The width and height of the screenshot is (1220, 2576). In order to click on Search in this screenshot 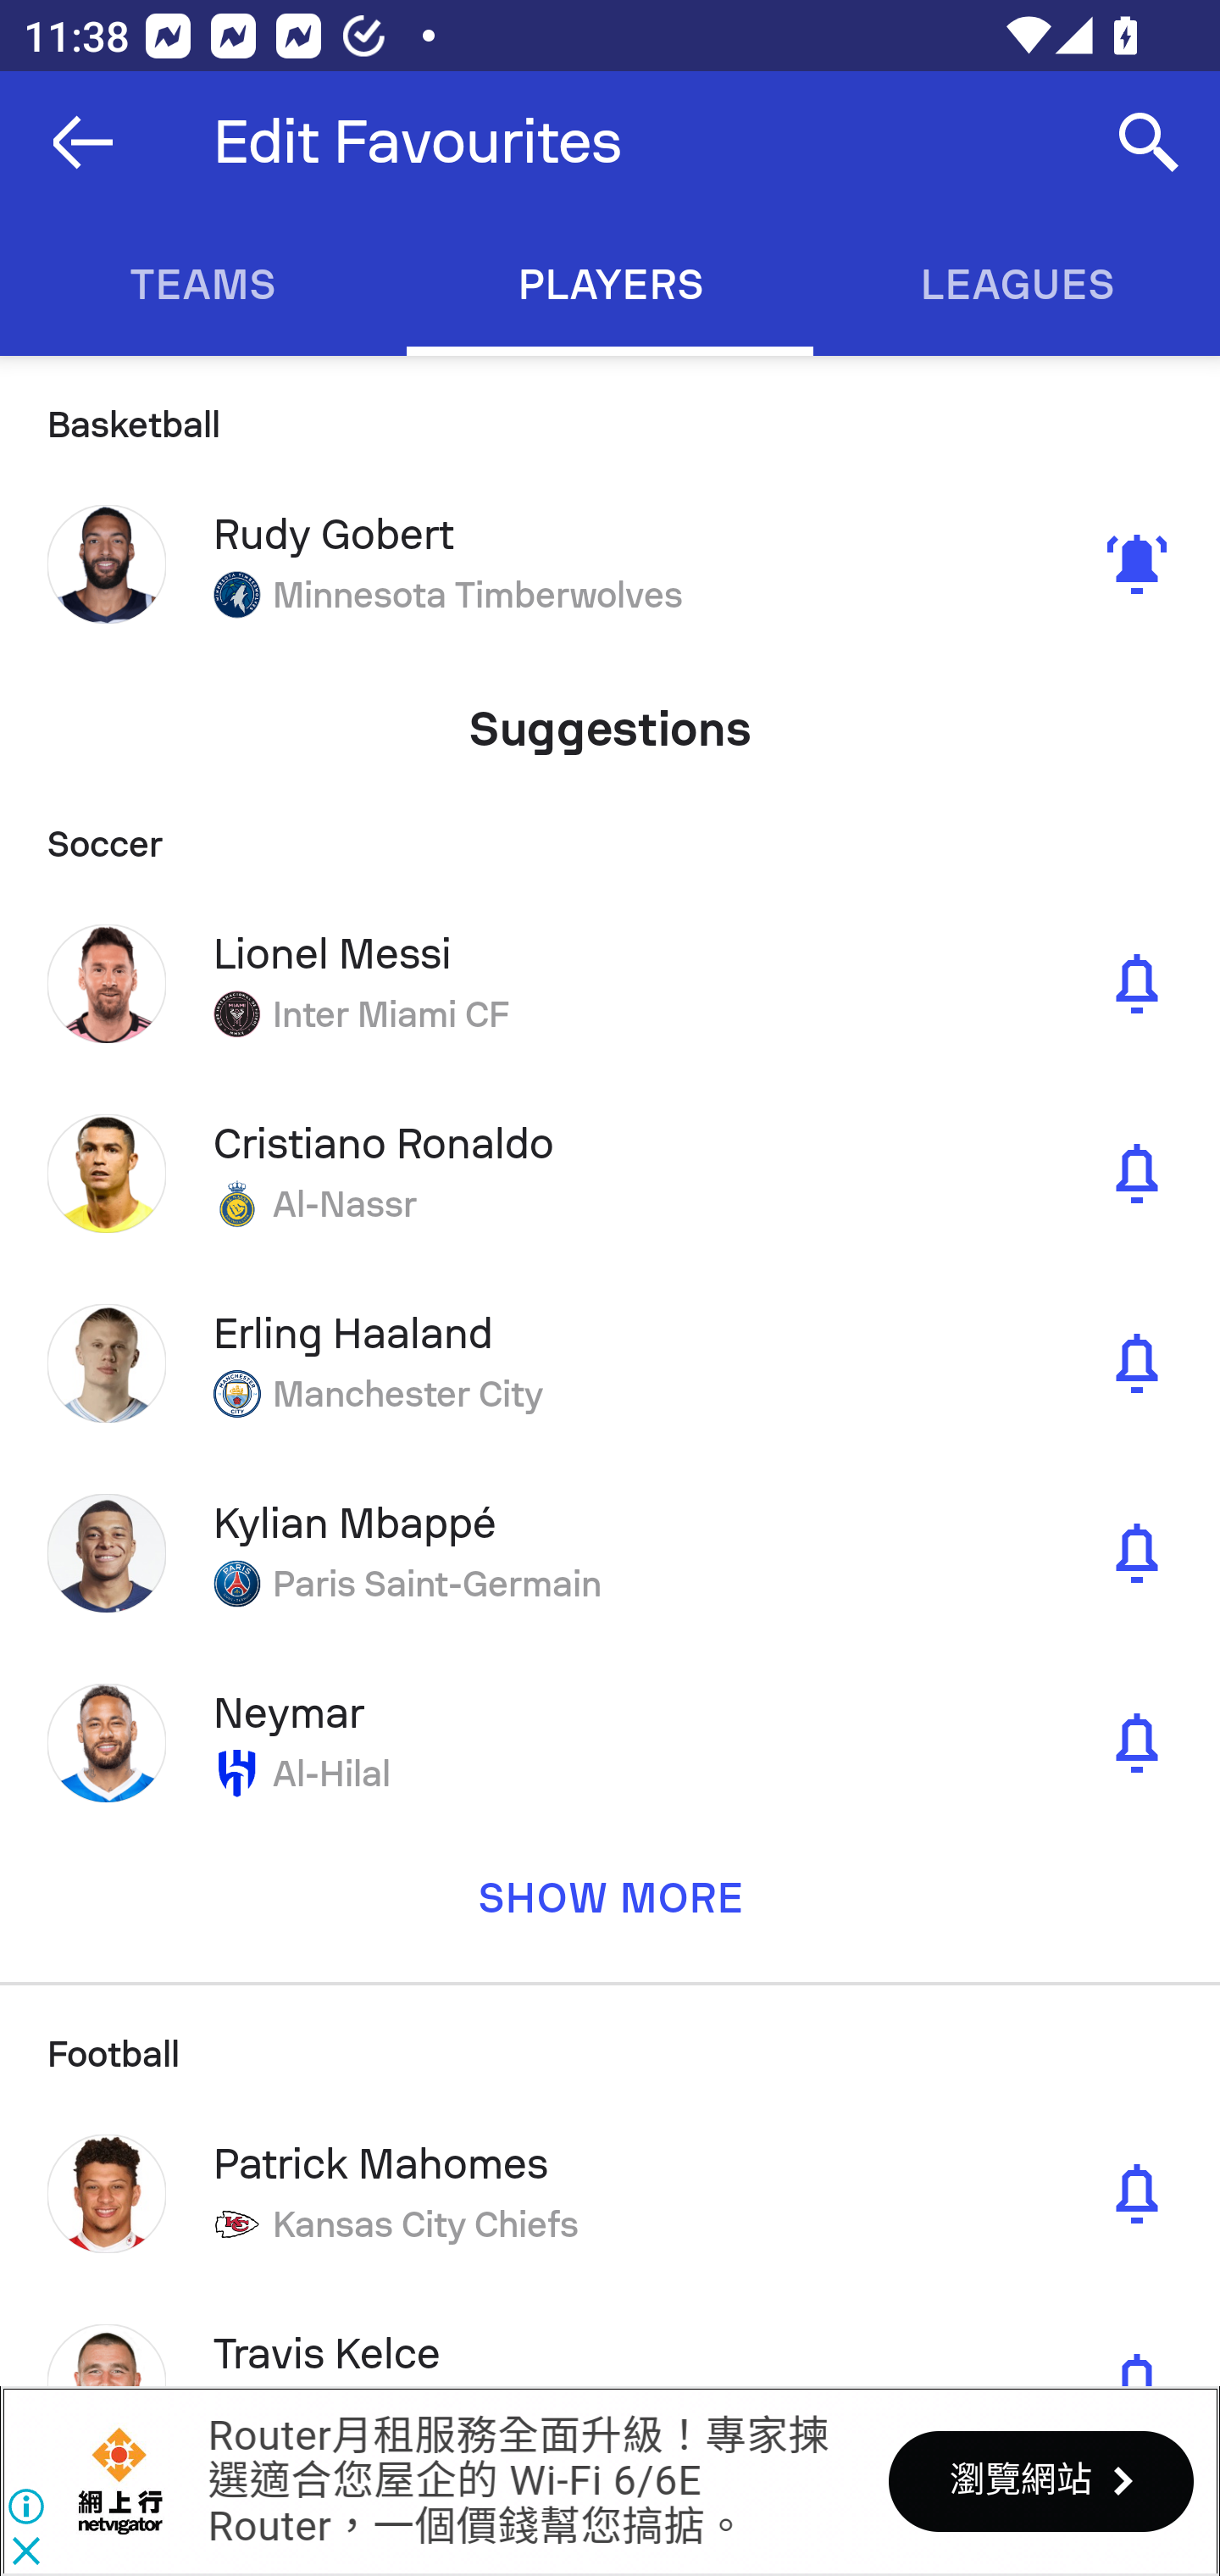, I will do `click(1149, 142)`.